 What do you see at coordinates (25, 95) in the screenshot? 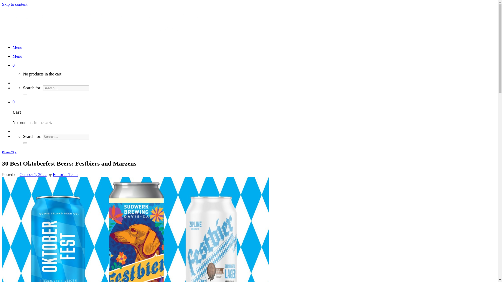
I see `Search` at bounding box center [25, 95].